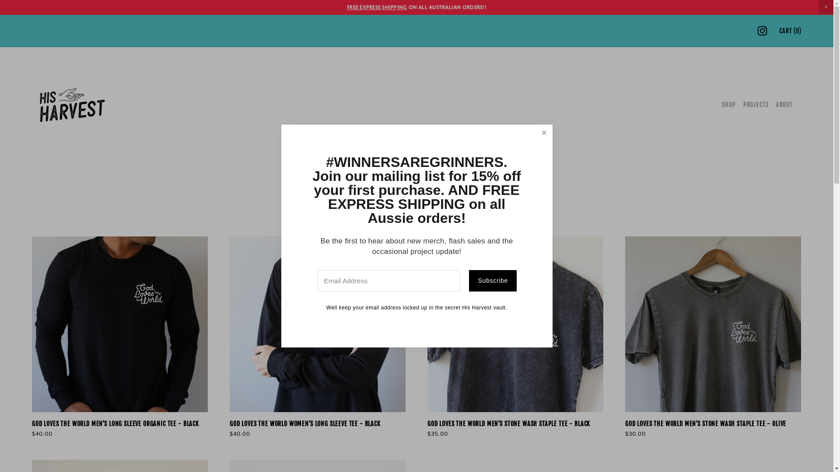  I want to click on CART 0, so click(790, 31).